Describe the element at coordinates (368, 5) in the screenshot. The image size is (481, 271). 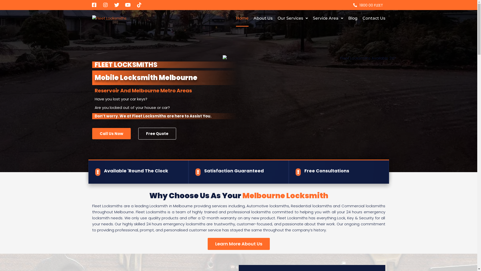
I see `1800 00 FLEET` at that location.